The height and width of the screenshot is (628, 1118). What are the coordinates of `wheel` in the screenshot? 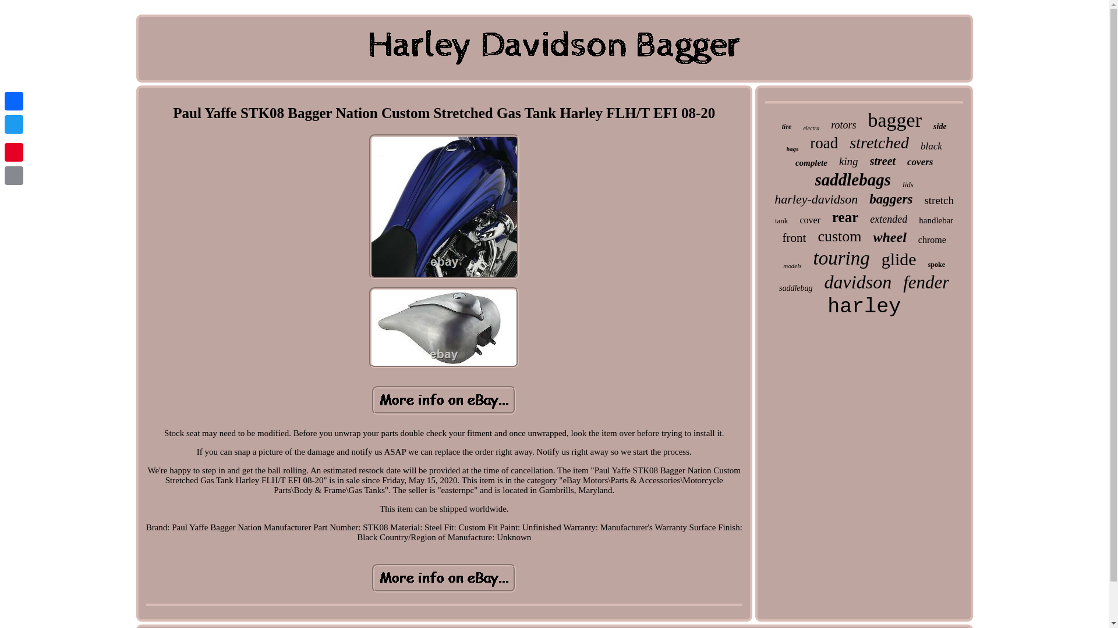 It's located at (889, 237).